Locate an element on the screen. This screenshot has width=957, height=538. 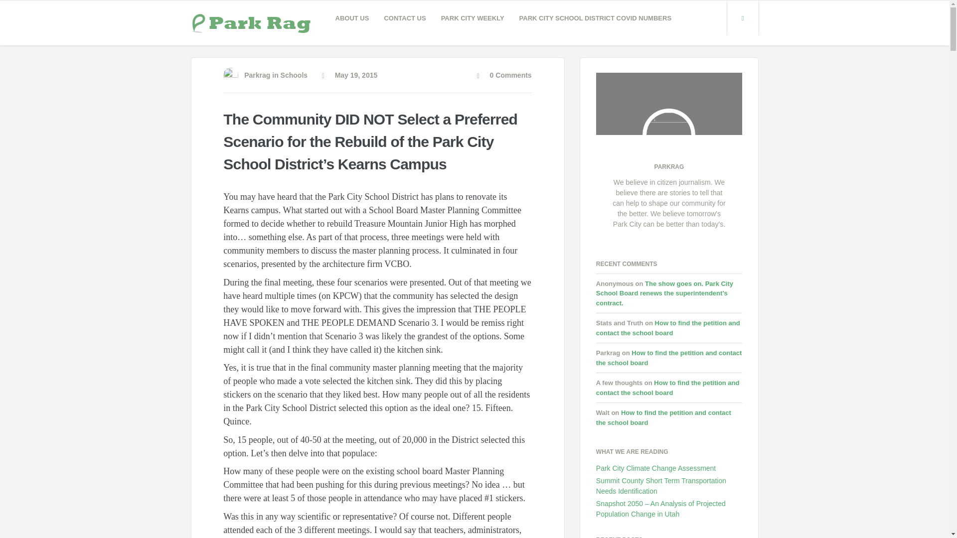
  0 Comments is located at coordinates (504, 75).